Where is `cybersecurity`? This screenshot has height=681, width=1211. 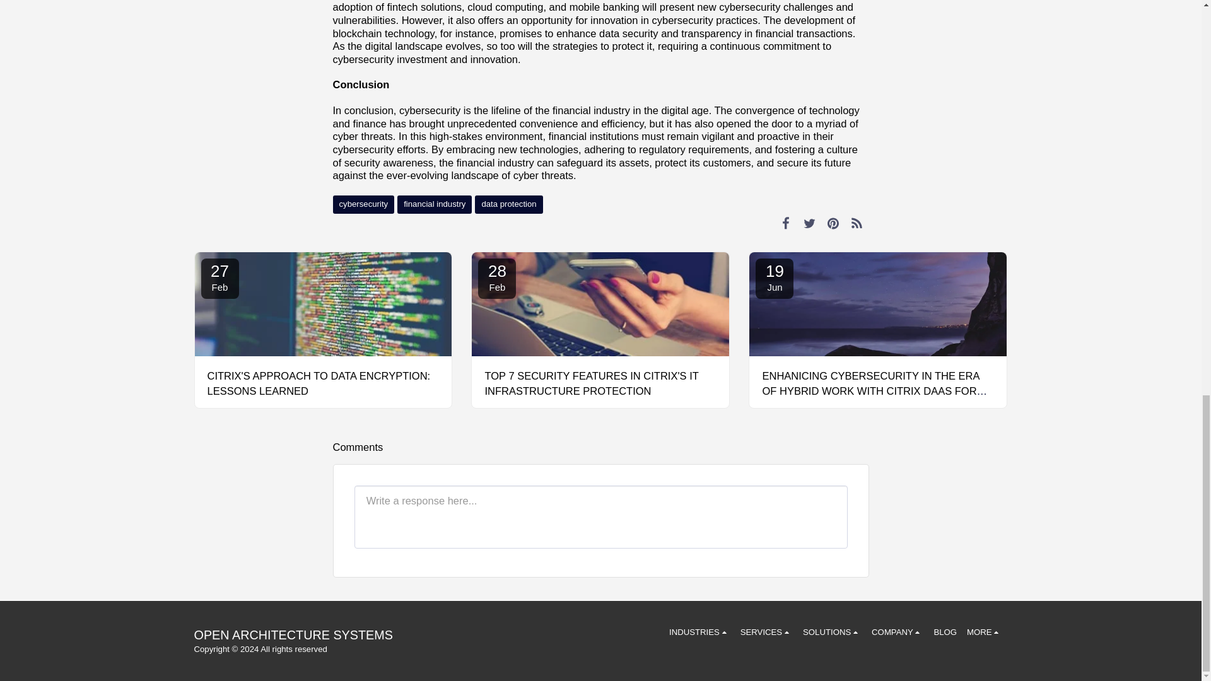
cybersecurity is located at coordinates (363, 204).